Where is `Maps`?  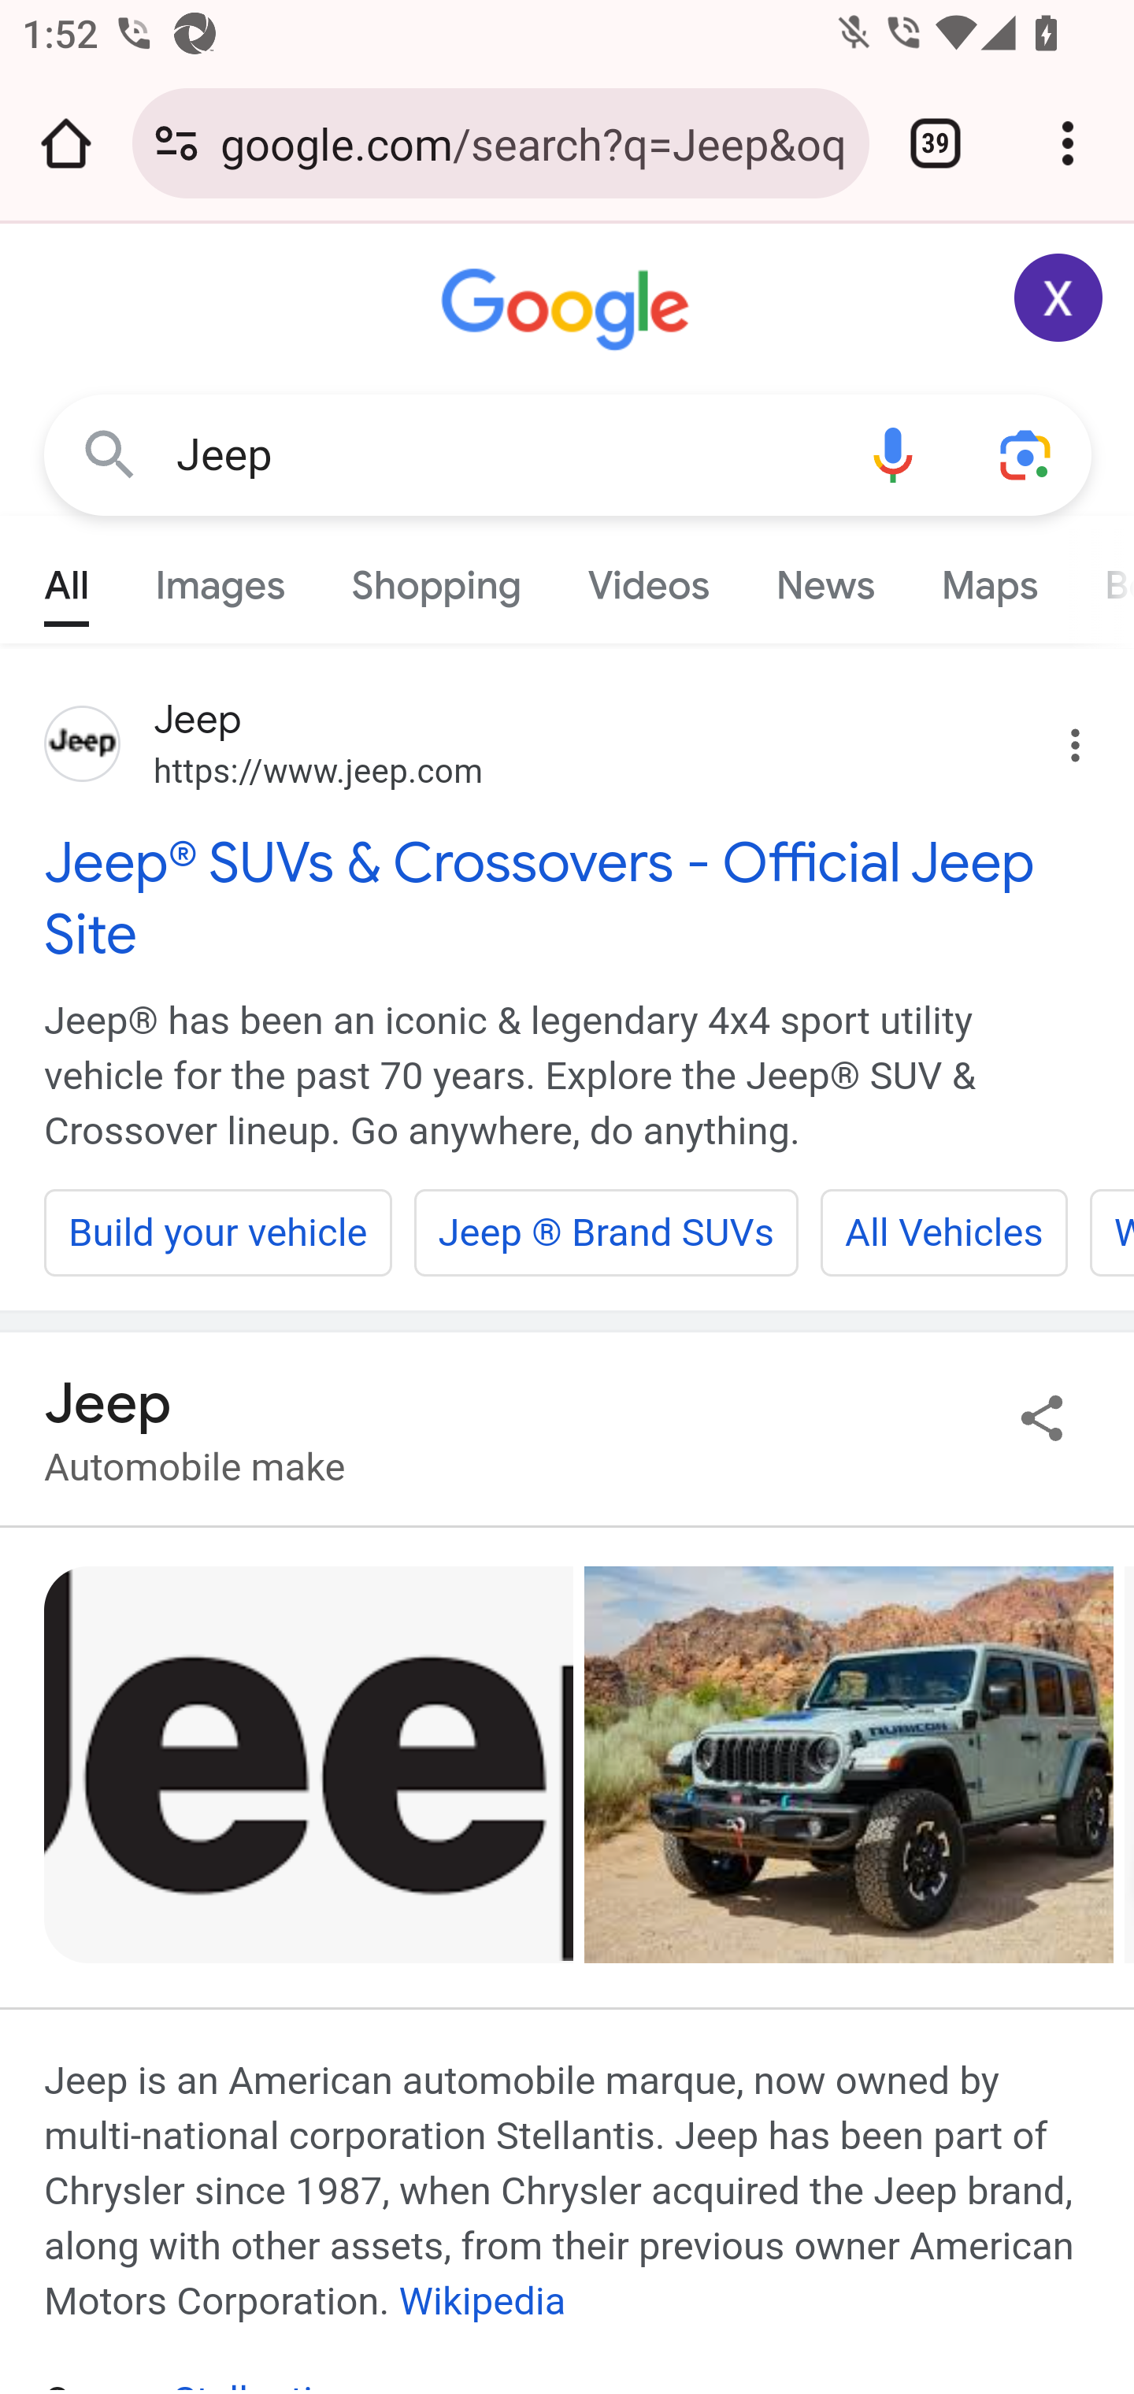 Maps is located at coordinates (988, 578).